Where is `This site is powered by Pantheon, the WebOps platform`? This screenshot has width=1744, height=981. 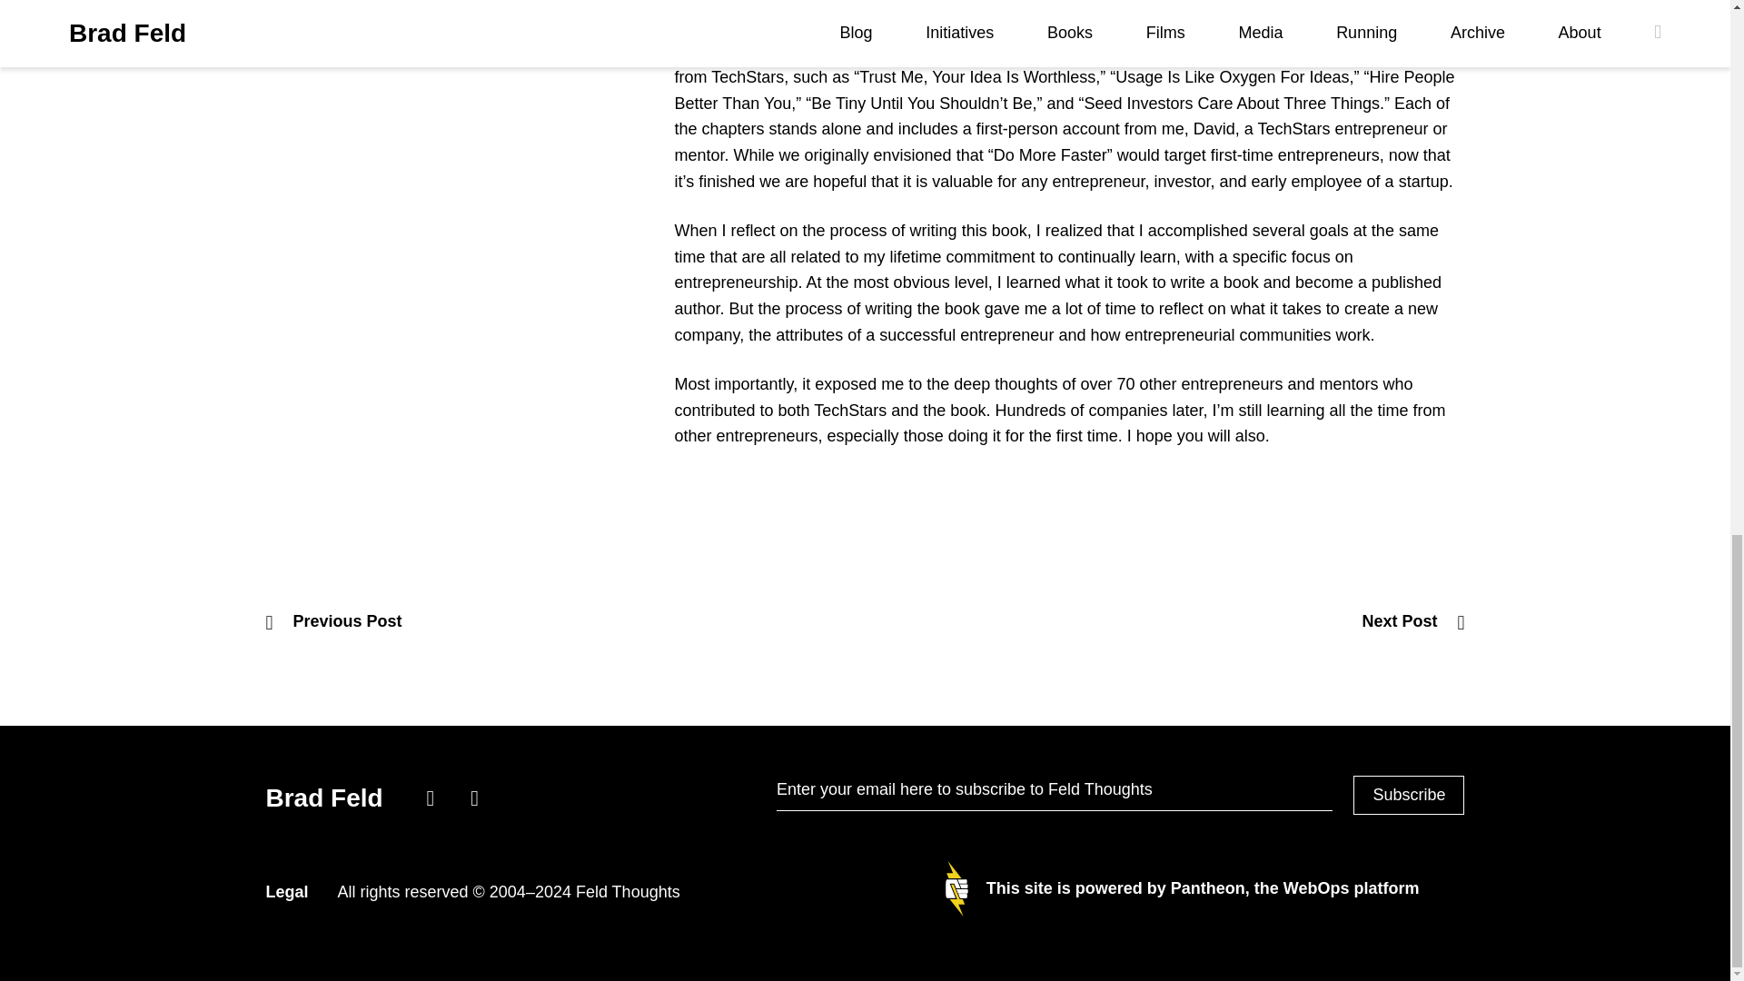 This site is powered by Pantheon, the WebOps platform is located at coordinates (1182, 888).